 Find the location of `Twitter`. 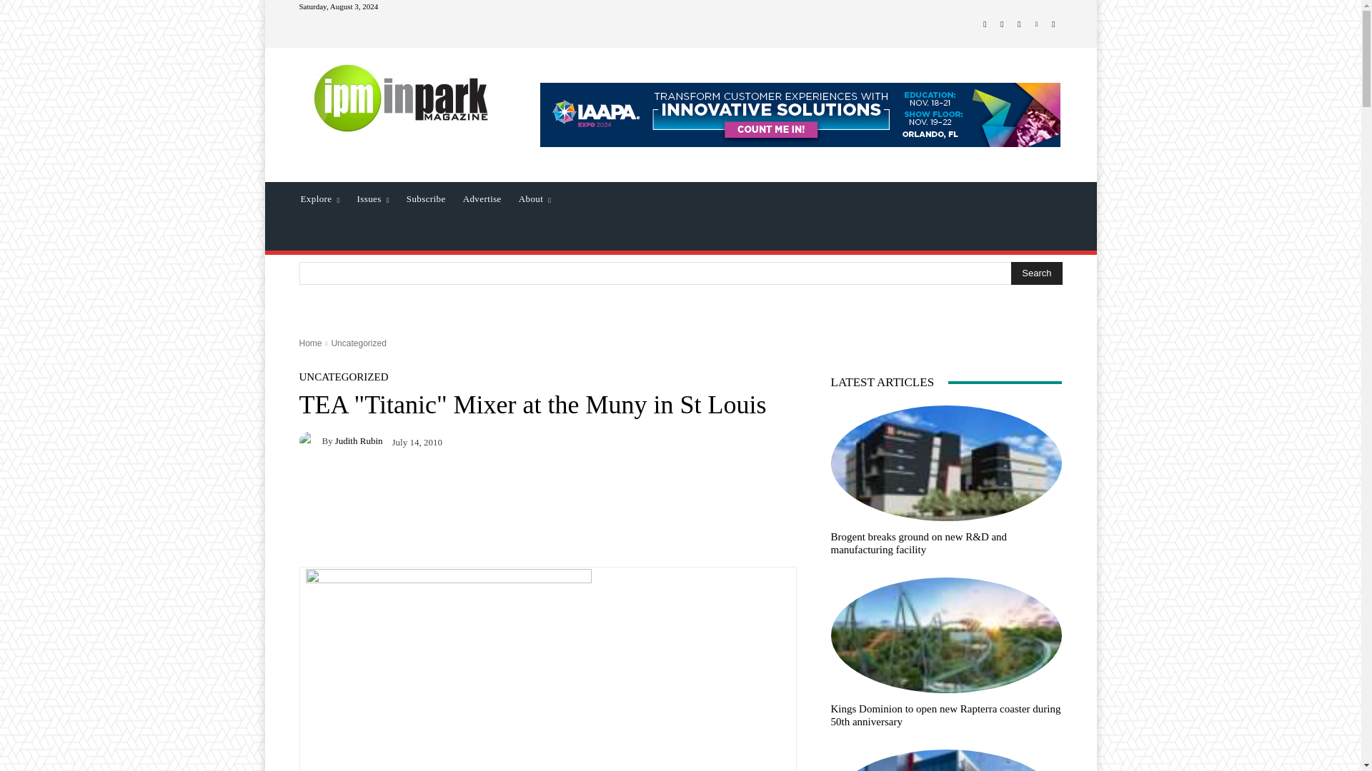

Twitter is located at coordinates (1019, 24).